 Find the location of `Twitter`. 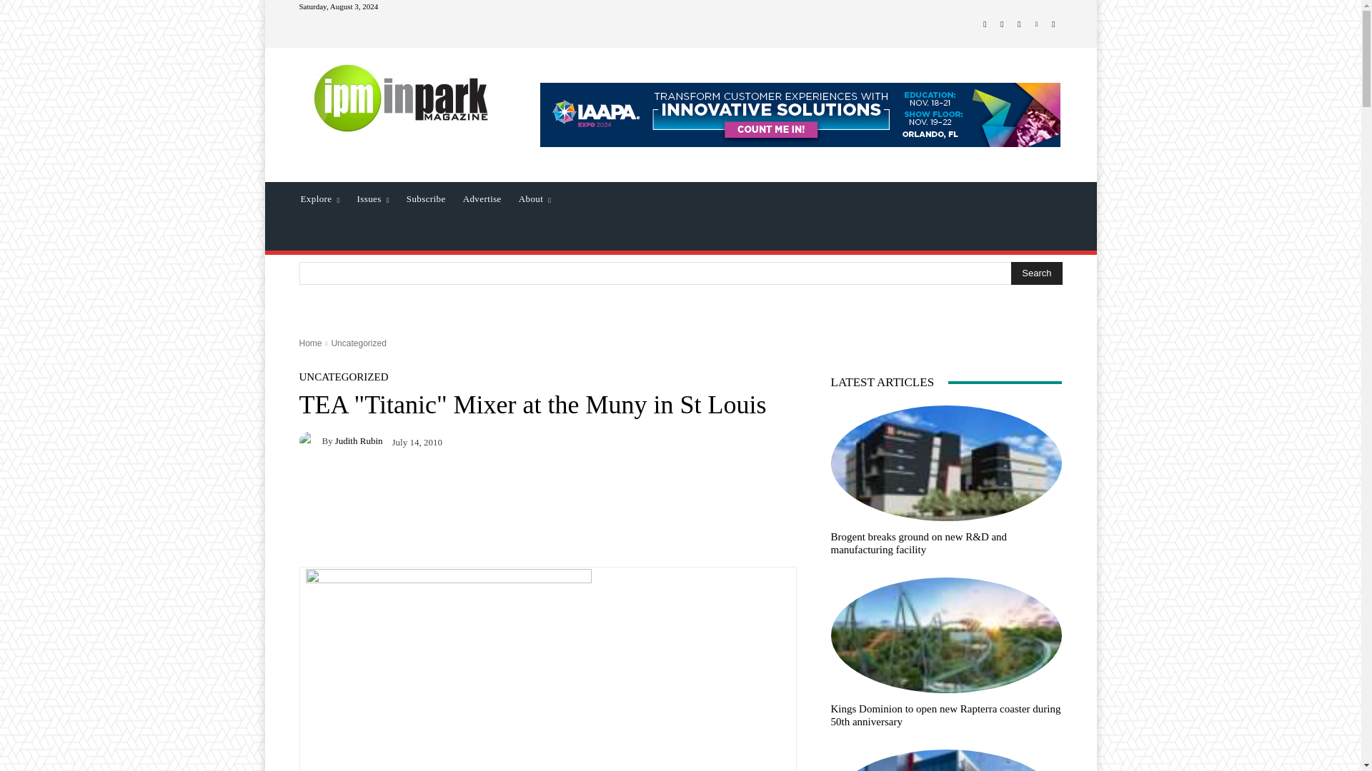

Twitter is located at coordinates (1019, 24).